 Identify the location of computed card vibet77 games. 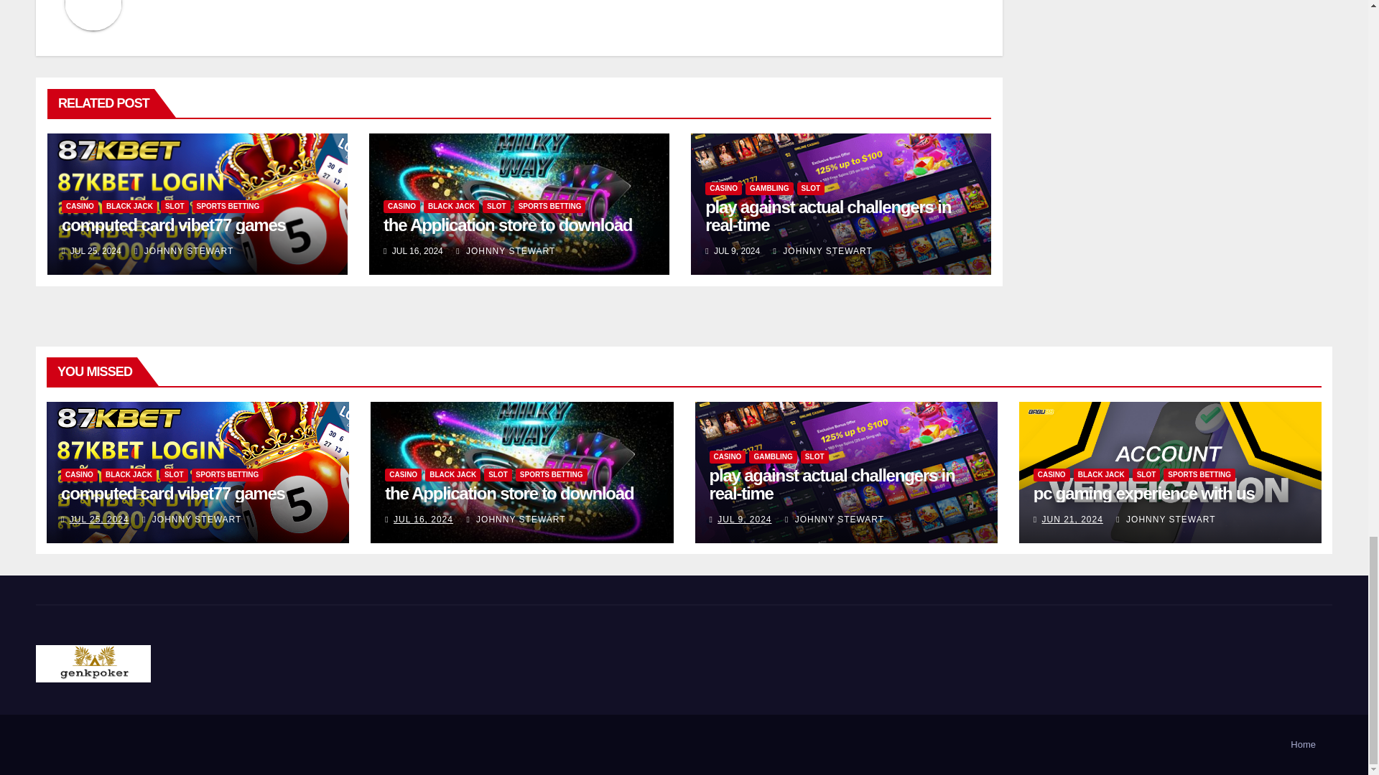
(174, 225).